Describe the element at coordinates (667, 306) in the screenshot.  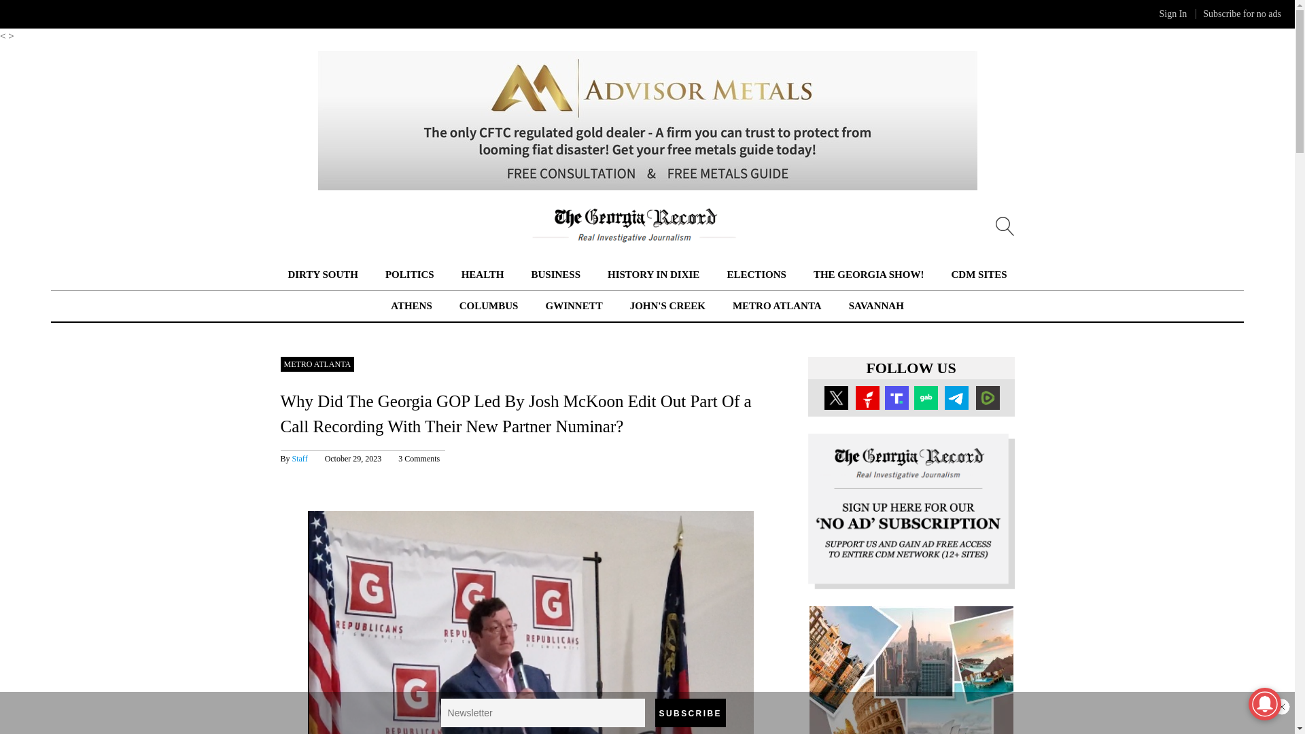
I see `JOHN'S CREEK` at that location.